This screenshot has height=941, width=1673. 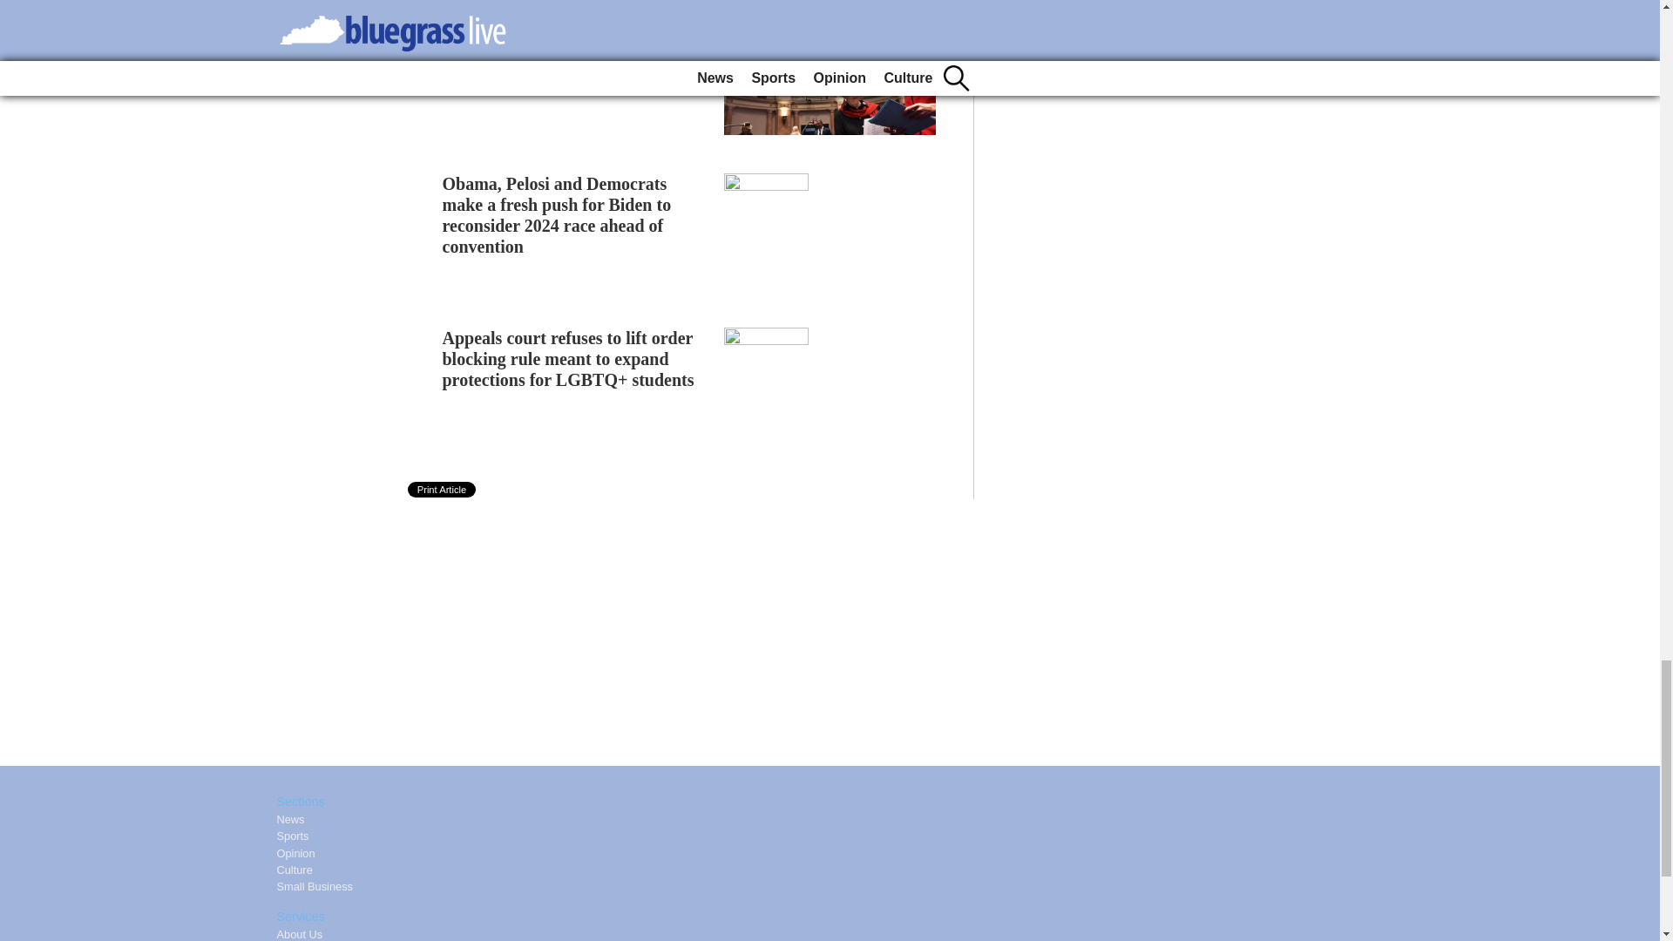 What do you see at coordinates (293, 835) in the screenshot?
I see `Sports` at bounding box center [293, 835].